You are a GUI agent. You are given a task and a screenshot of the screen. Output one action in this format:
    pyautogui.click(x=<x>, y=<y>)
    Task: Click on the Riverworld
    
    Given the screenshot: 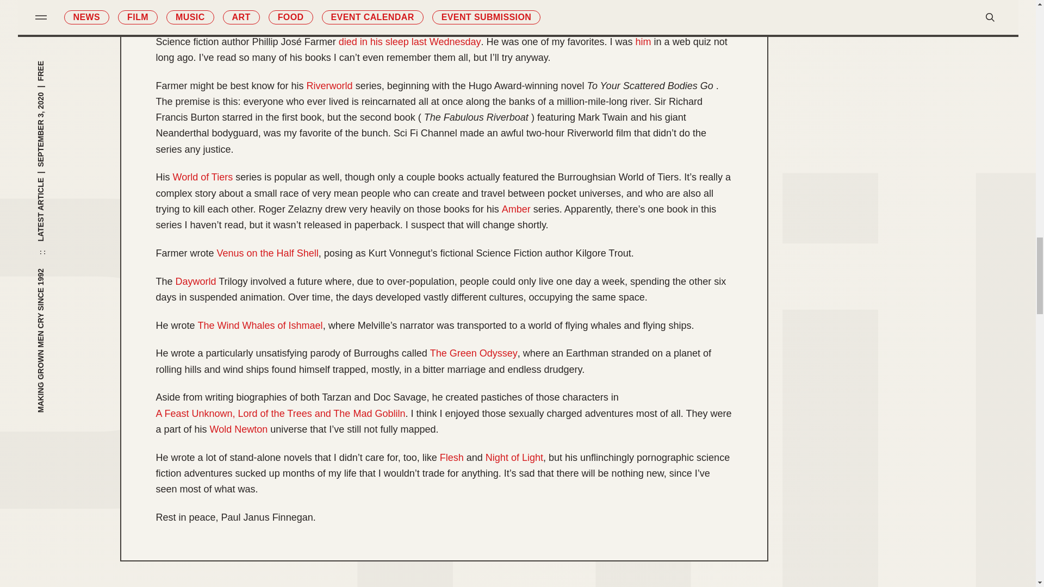 What is the action you would take?
    pyautogui.click(x=330, y=86)
    